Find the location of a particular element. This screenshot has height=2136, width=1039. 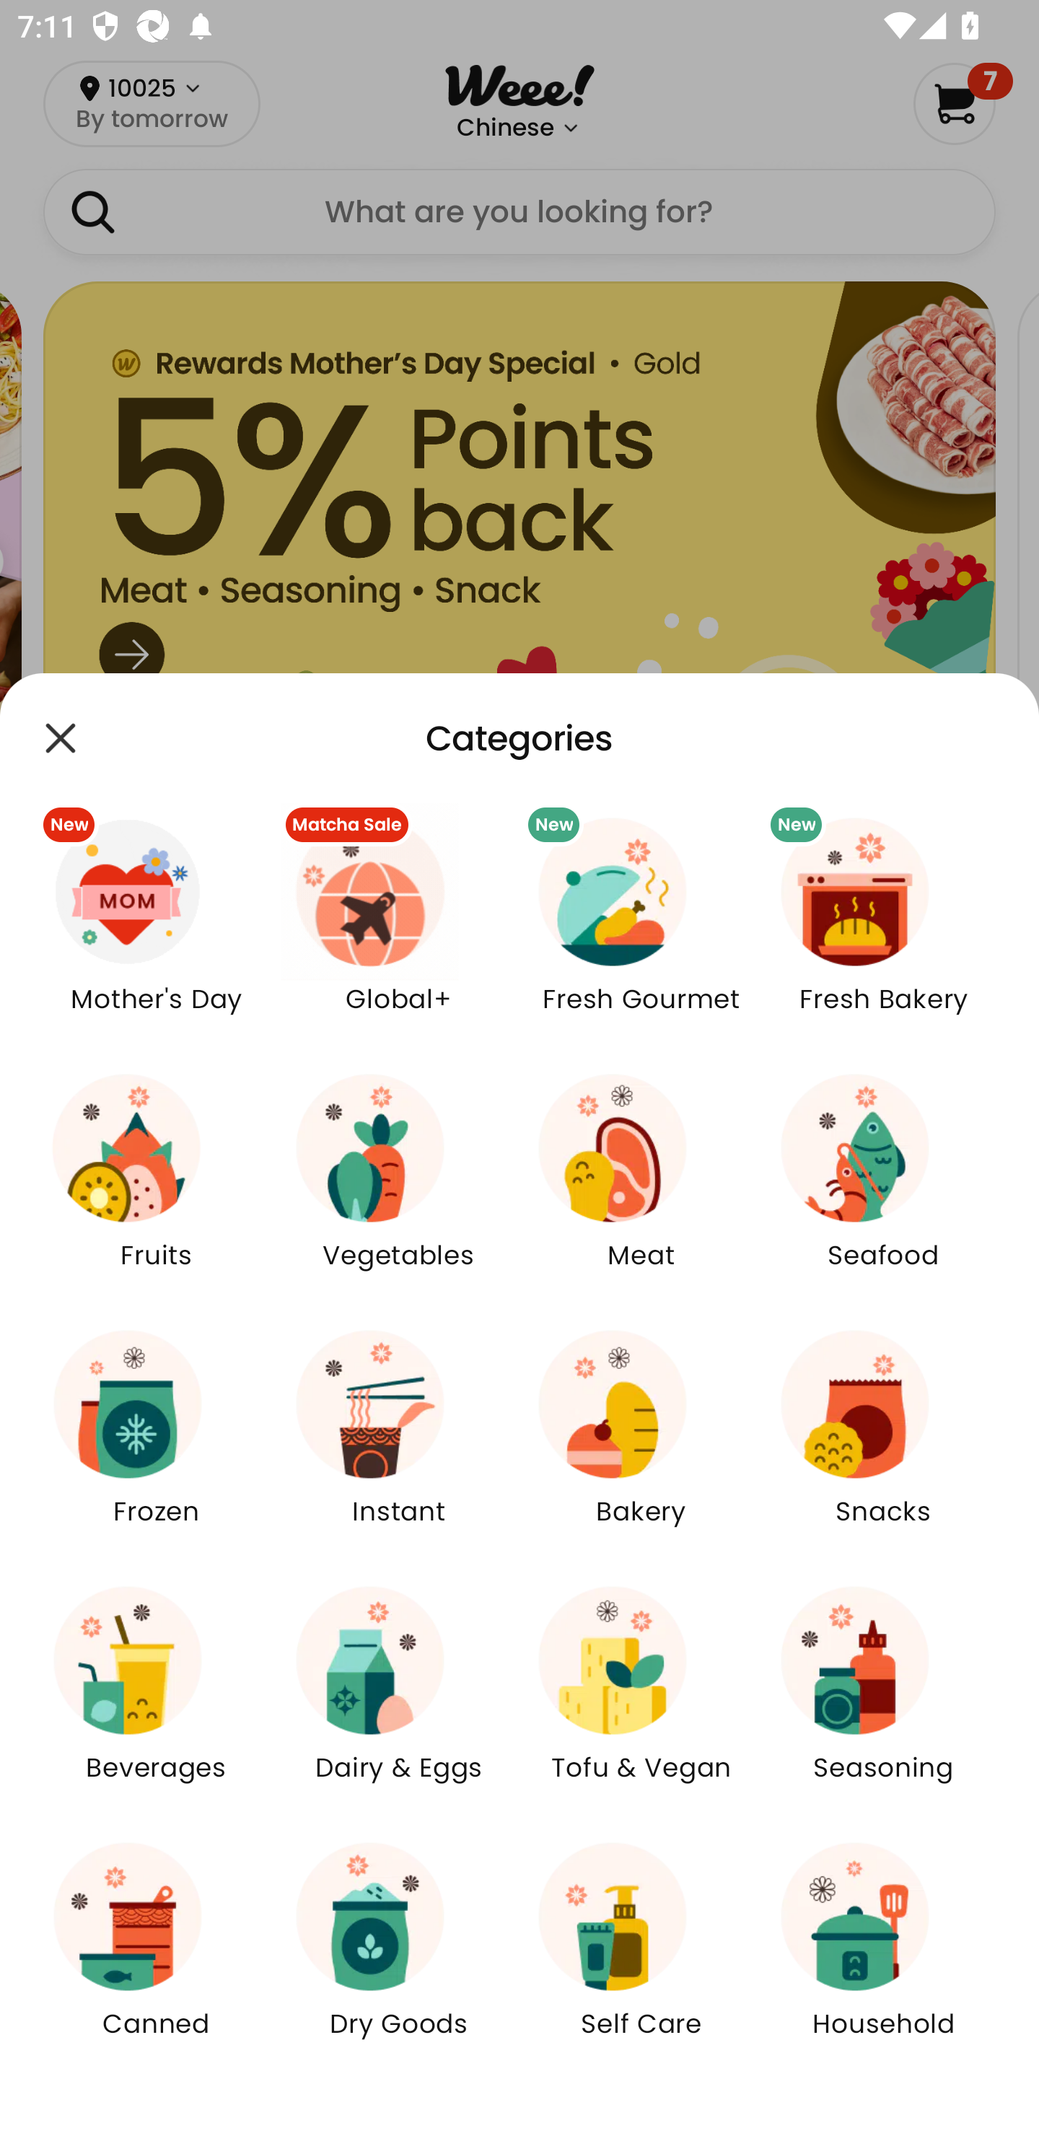

New Fresh Gourmet is located at coordinates (641, 931).